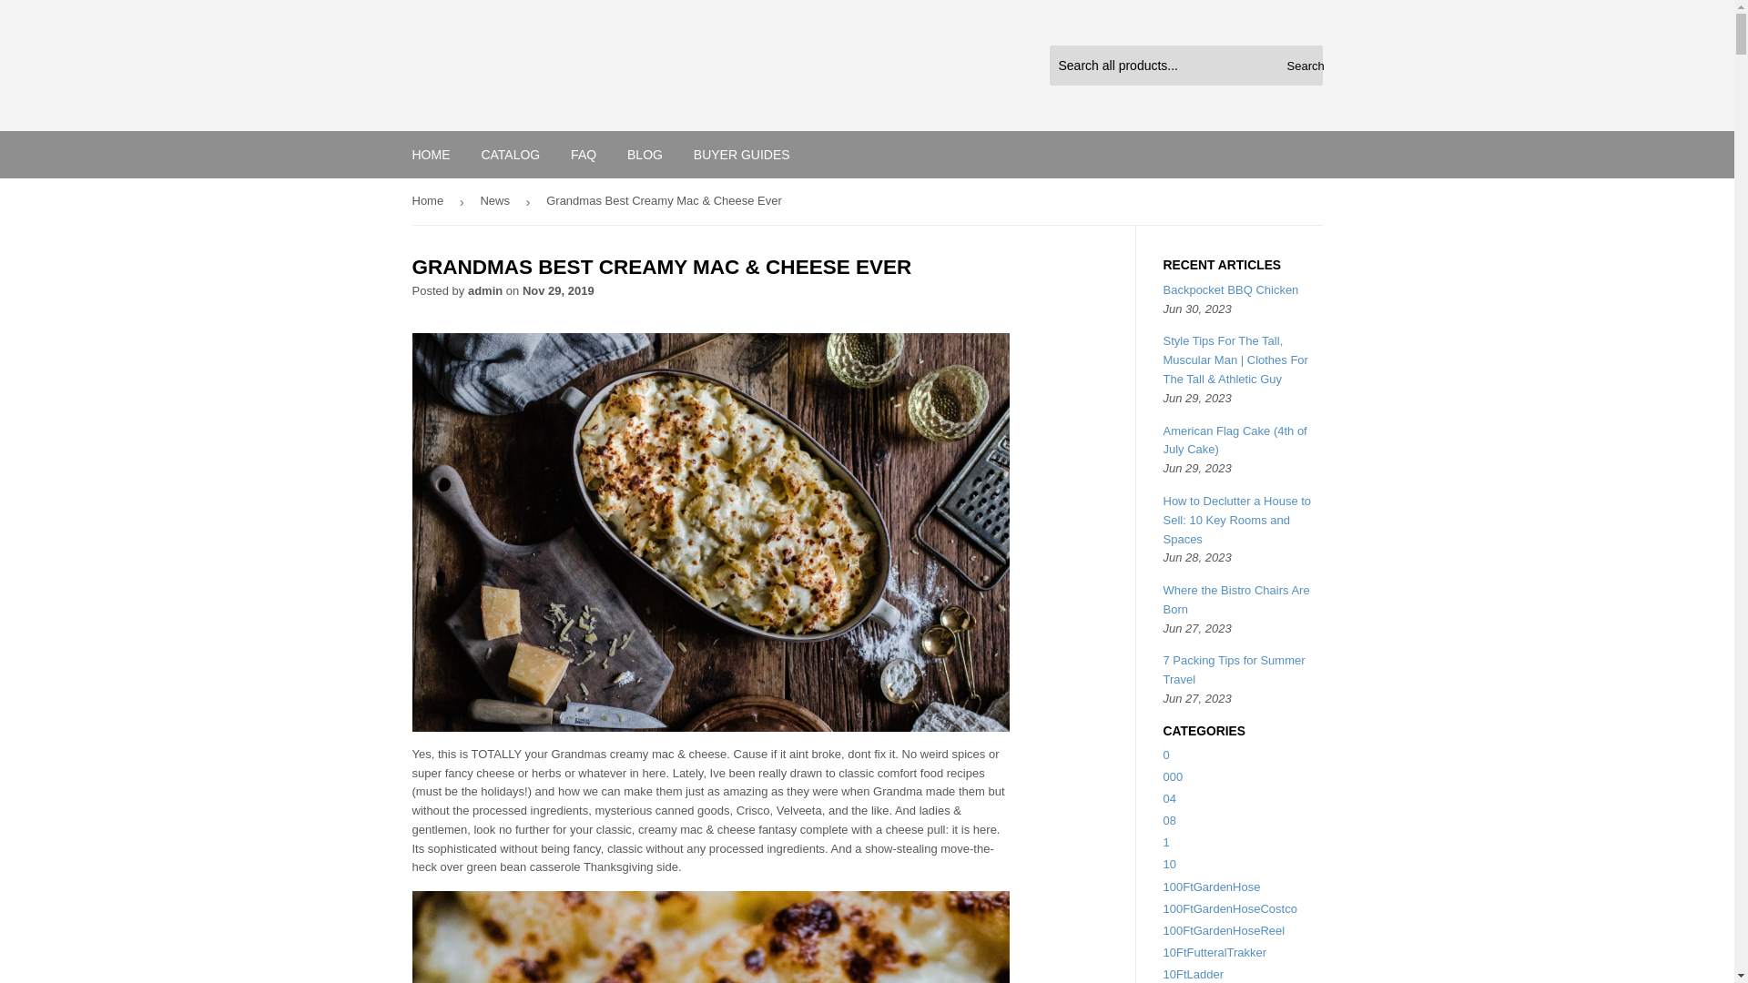 This screenshot has height=983, width=1748. I want to click on BLOG, so click(645, 154).